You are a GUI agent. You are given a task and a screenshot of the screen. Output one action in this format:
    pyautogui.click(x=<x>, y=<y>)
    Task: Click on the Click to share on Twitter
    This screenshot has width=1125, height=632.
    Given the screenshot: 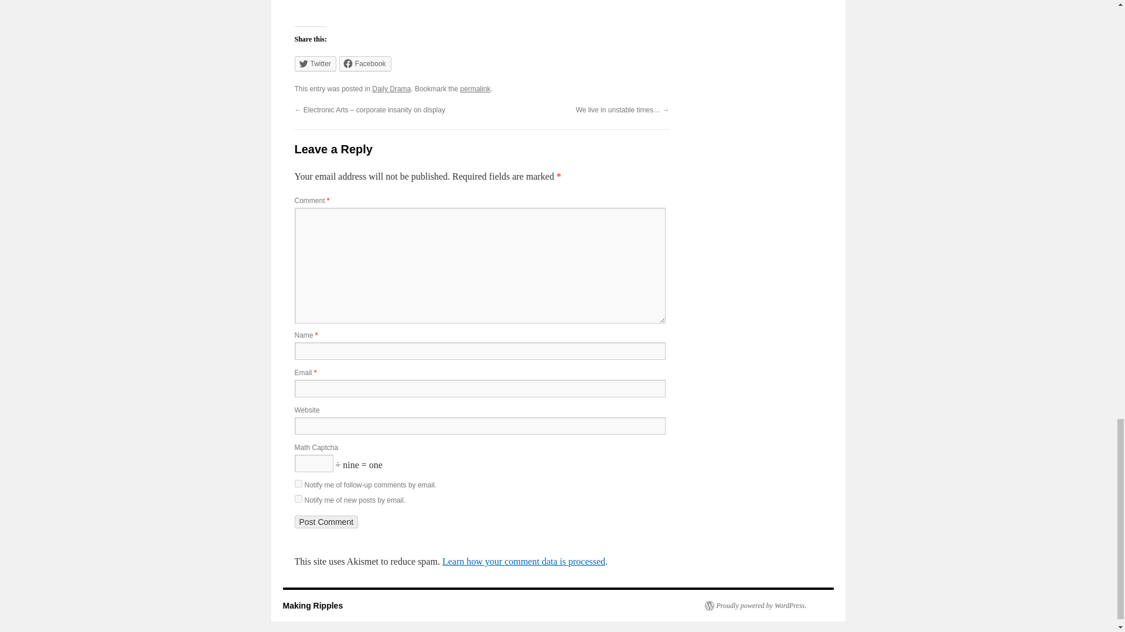 What is the action you would take?
    pyautogui.click(x=314, y=64)
    